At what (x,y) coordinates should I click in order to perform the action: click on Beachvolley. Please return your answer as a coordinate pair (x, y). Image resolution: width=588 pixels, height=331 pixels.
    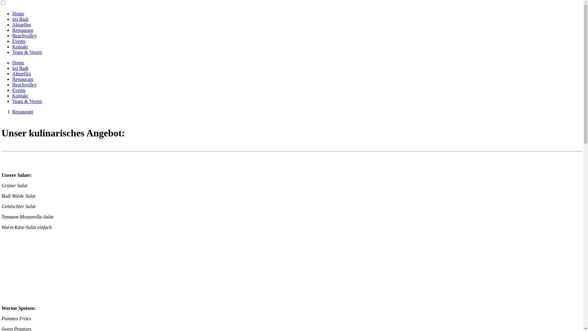
    Looking at the image, I should click on (24, 36).